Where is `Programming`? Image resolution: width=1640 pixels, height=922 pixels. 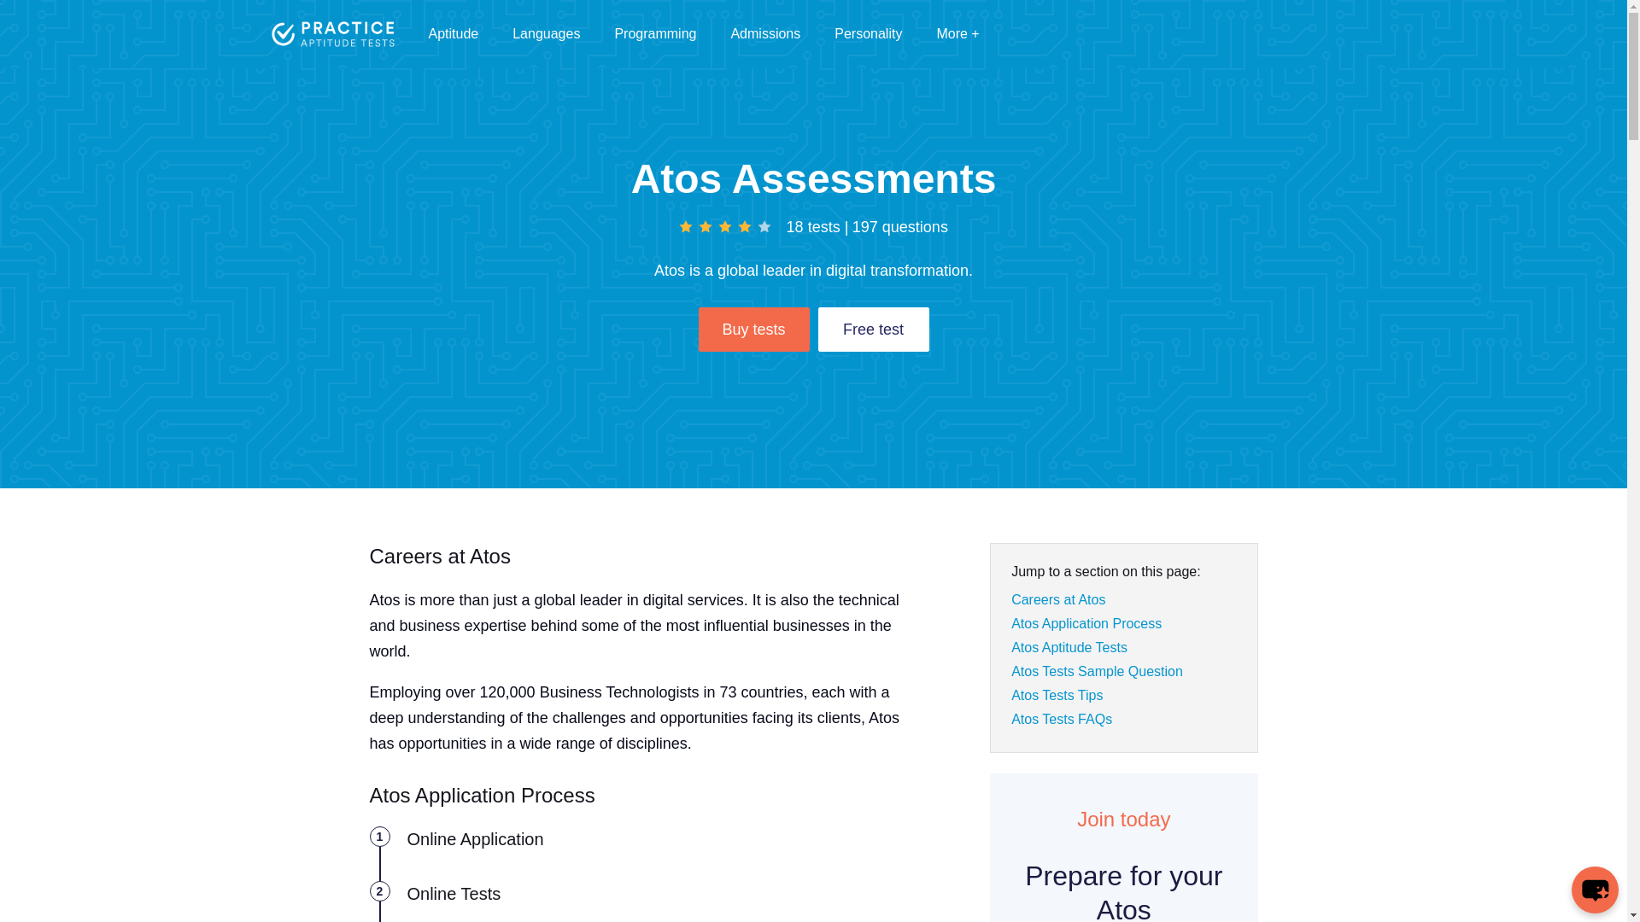
Programming is located at coordinates (654, 33).